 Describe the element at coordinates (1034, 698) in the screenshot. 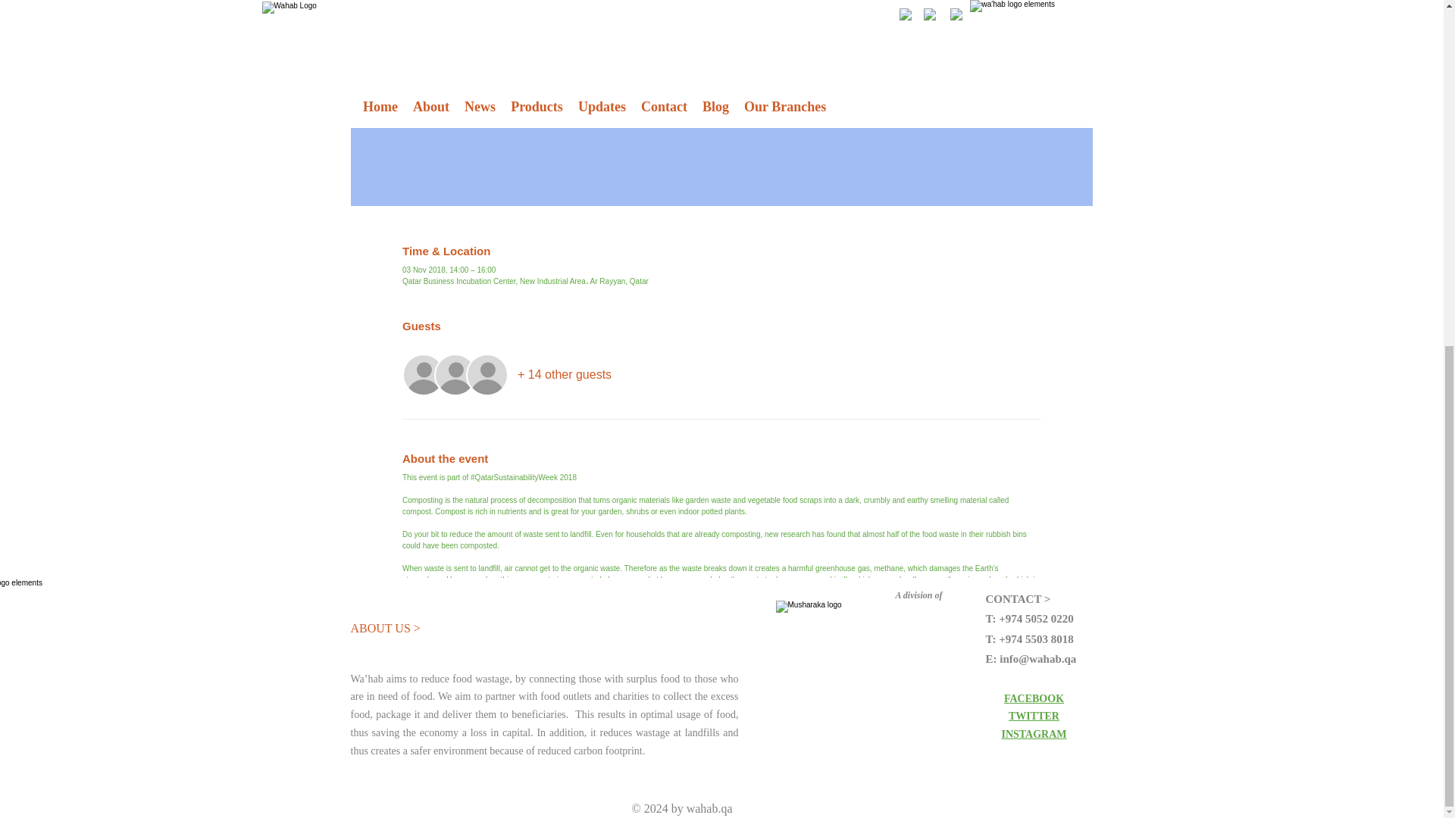

I see `FACEBOOK` at that location.